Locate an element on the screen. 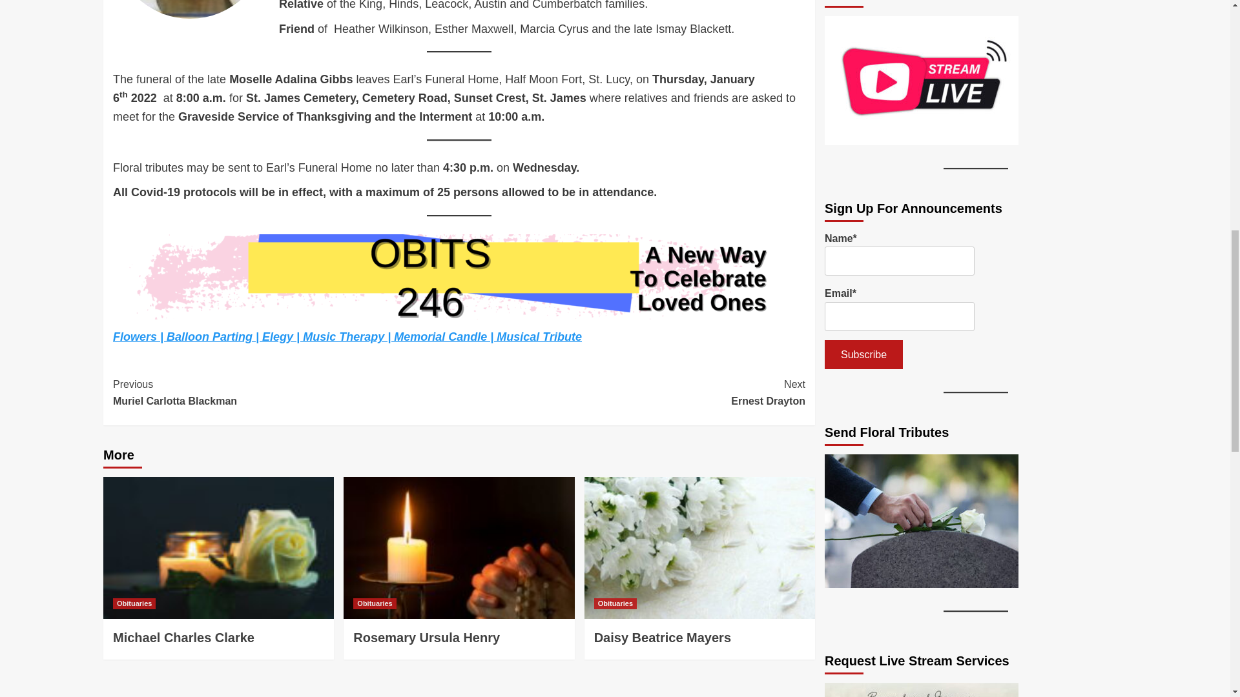 Image resolution: width=1240 pixels, height=697 pixels. Obituaries is located at coordinates (134, 603).